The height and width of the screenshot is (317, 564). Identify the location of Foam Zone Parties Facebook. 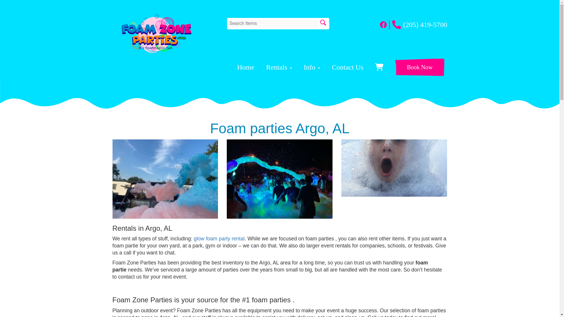
(385, 25).